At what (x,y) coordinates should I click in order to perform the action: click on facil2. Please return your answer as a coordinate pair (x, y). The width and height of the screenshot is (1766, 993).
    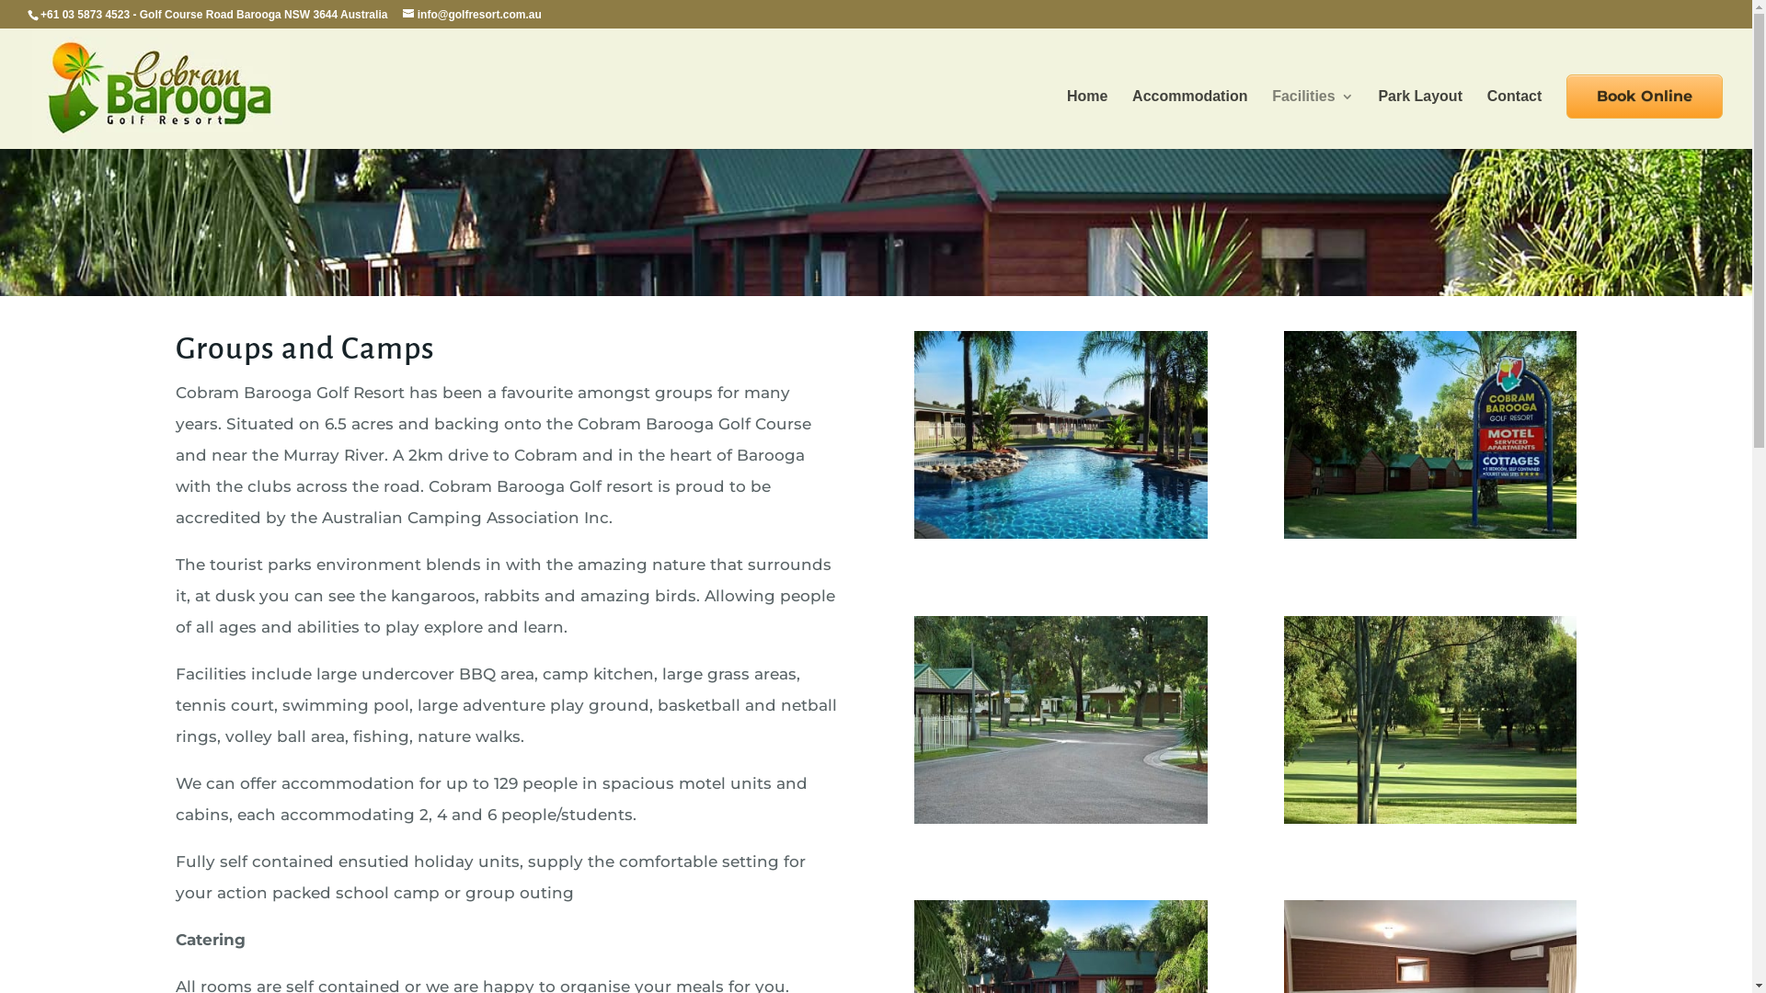
    Looking at the image, I should click on (1061, 533).